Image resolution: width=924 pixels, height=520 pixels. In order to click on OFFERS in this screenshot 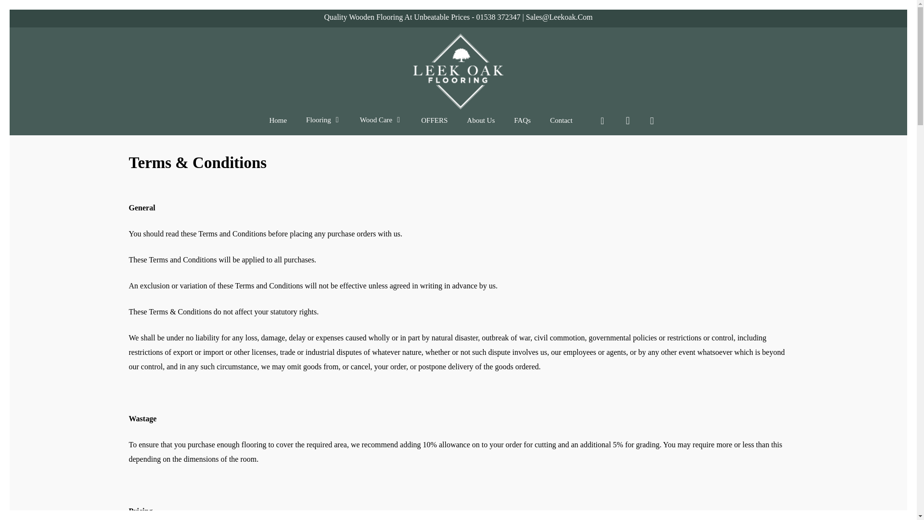, I will do `click(434, 125)`.